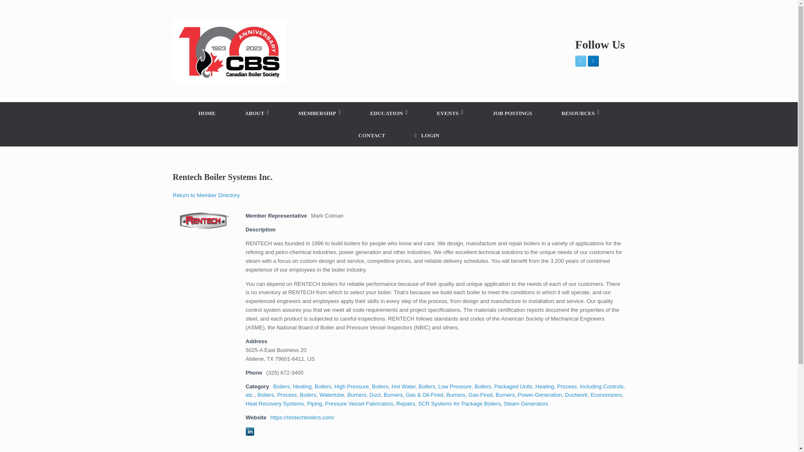  I want to click on Return to Member Directory, so click(206, 195).